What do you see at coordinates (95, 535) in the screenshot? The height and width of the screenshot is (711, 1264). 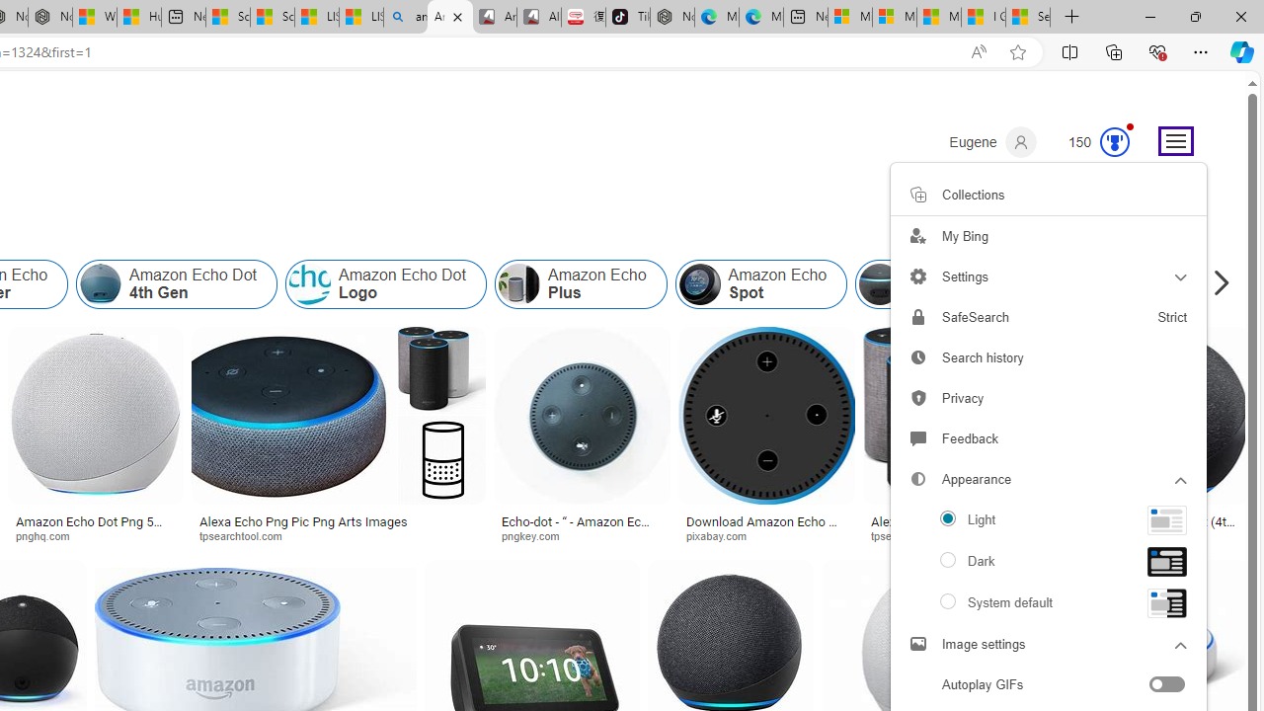 I see `pnghq.com` at bounding box center [95, 535].